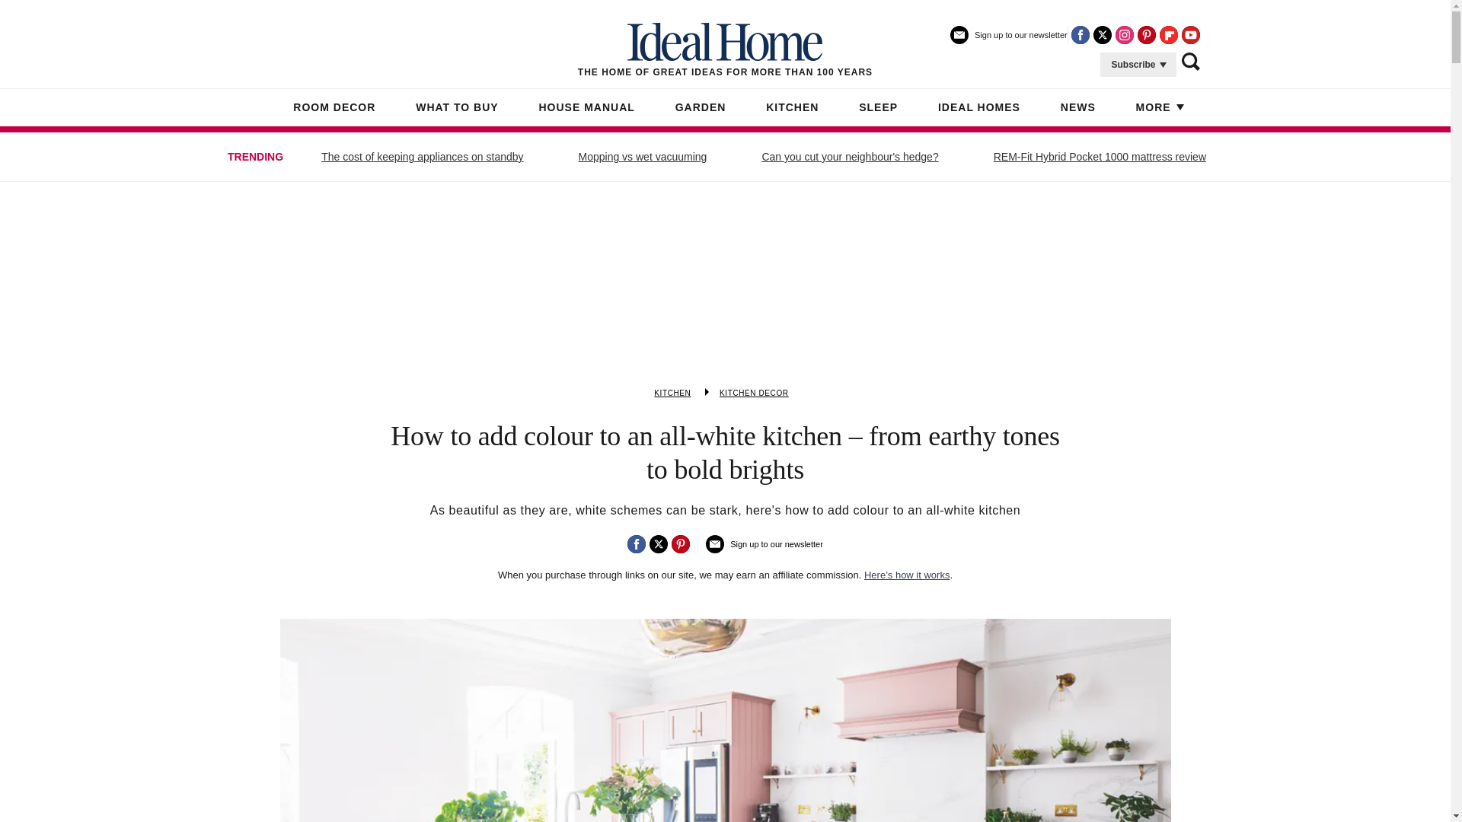 Image resolution: width=1462 pixels, height=822 pixels. What do you see at coordinates (979, 109) in the screenshot?
I see `IDEAL HOMES` at bounding box center [979, 109].